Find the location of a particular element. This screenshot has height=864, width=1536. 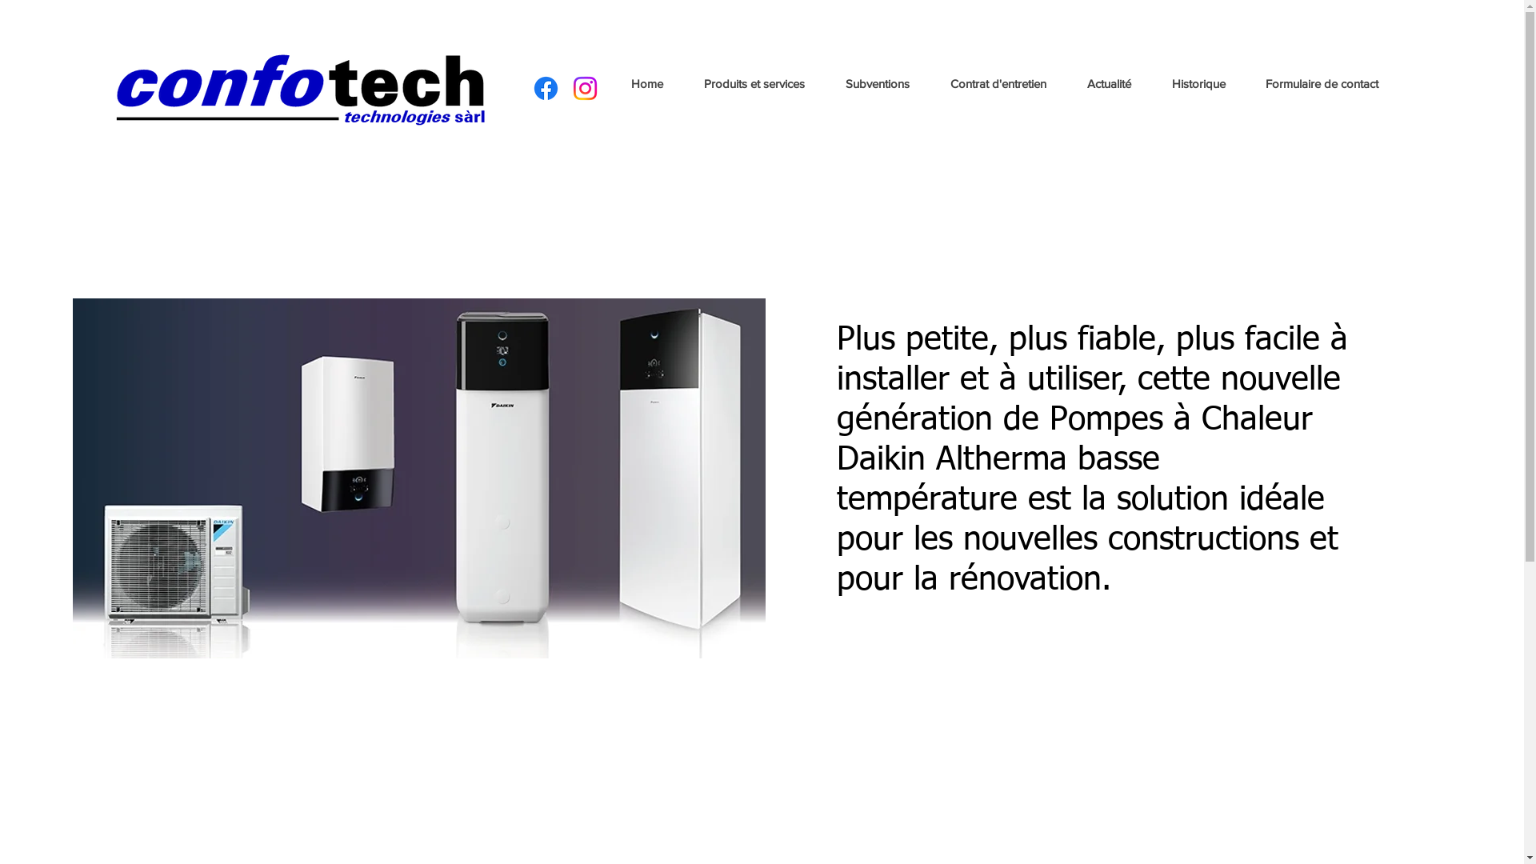

Contrat d'entretien is located at coordinates (998, 84).